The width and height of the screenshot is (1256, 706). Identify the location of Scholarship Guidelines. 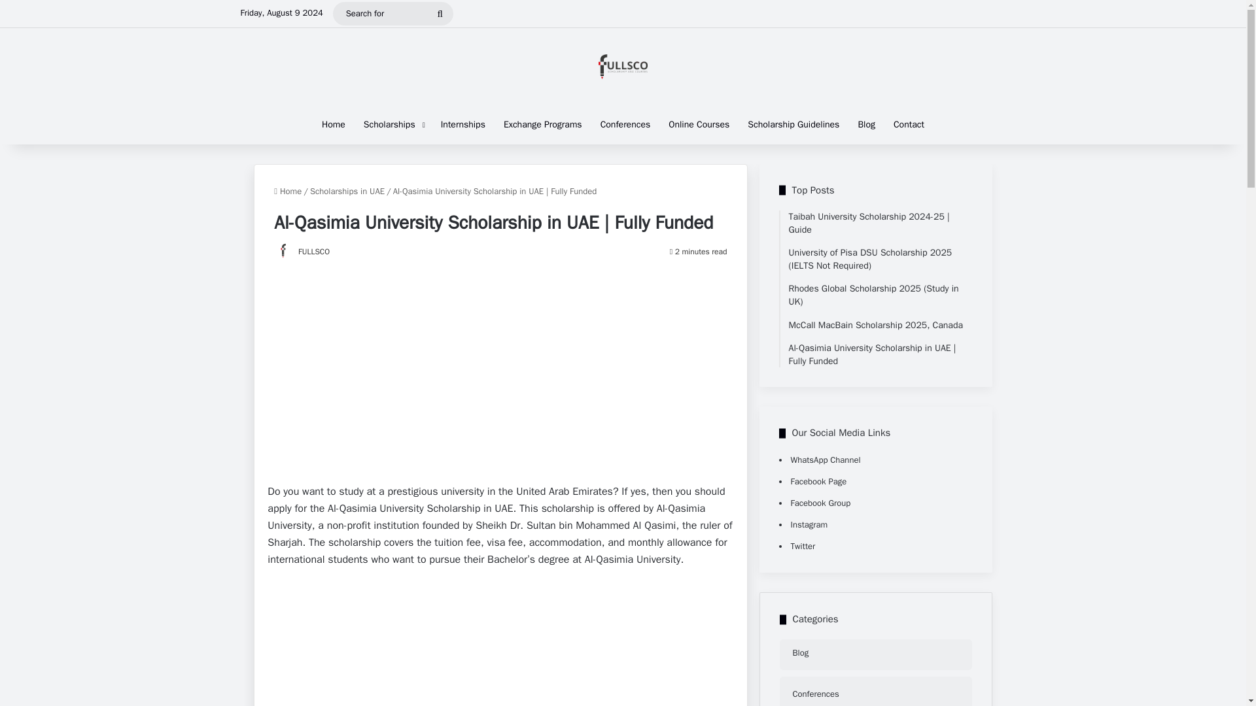
(793, 124).